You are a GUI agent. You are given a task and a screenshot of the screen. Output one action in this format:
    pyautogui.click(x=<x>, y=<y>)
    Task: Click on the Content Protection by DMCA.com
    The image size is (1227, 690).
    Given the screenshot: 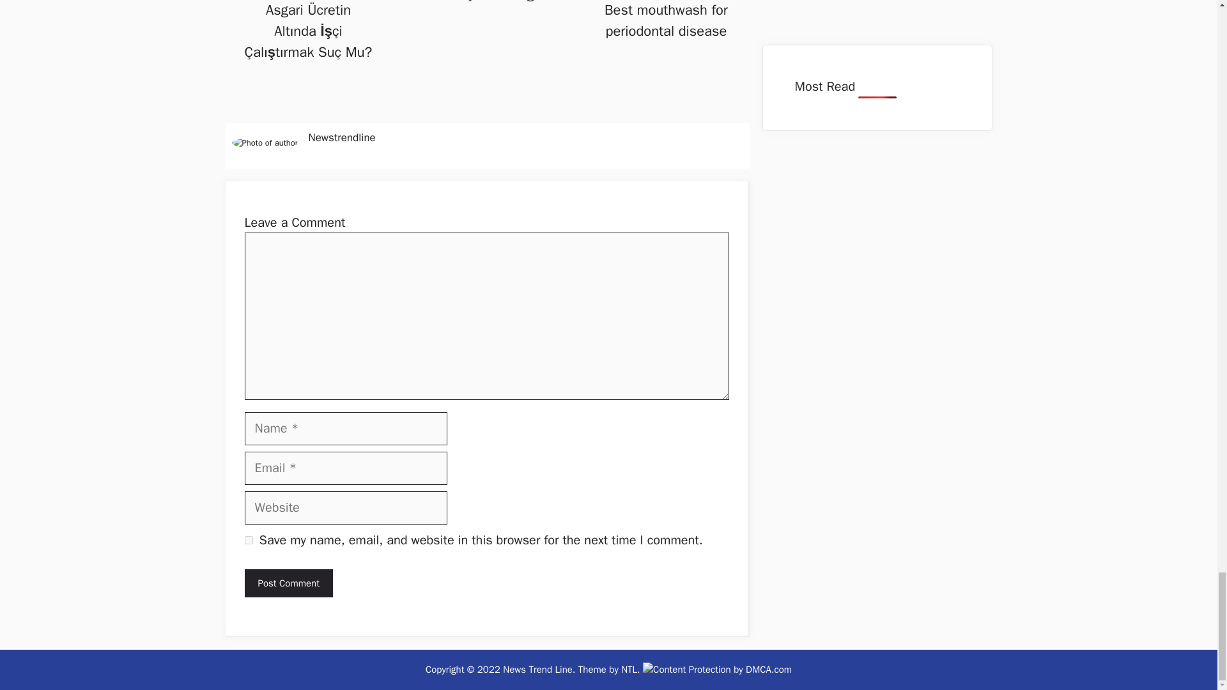 What is the action you would take?
    pyautogui.click(x=717, y=670)
    